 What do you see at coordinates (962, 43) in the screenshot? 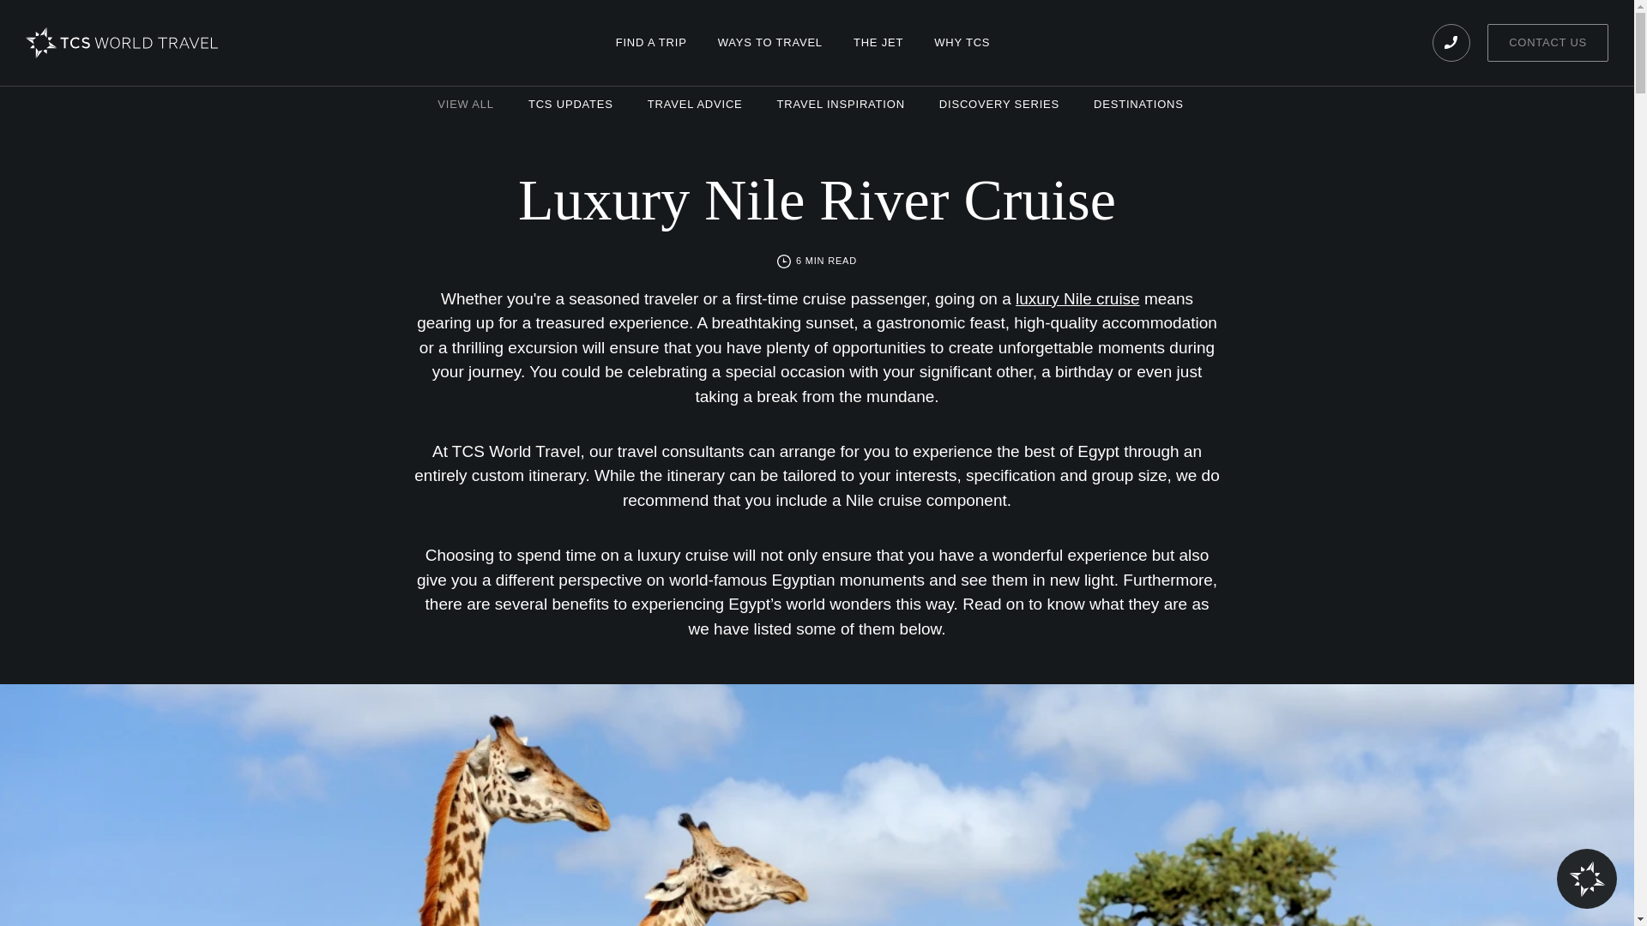
I see `WHY TCS` at bounding box center [962, 43].